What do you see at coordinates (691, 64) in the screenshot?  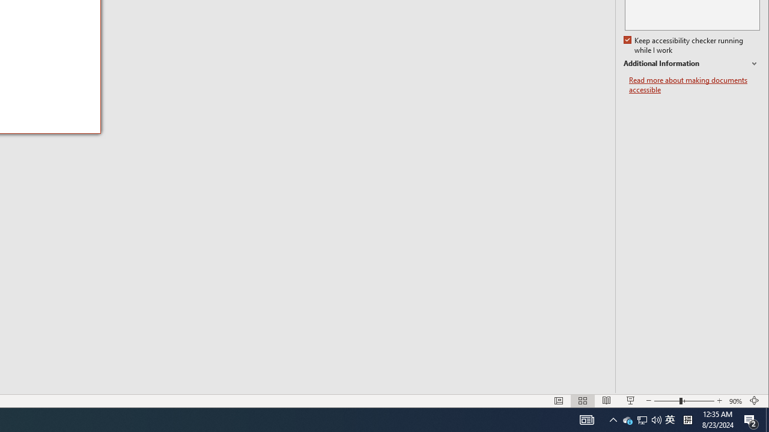 I see `Action Center, 2 new notifications` at bounding box center [691, 64].